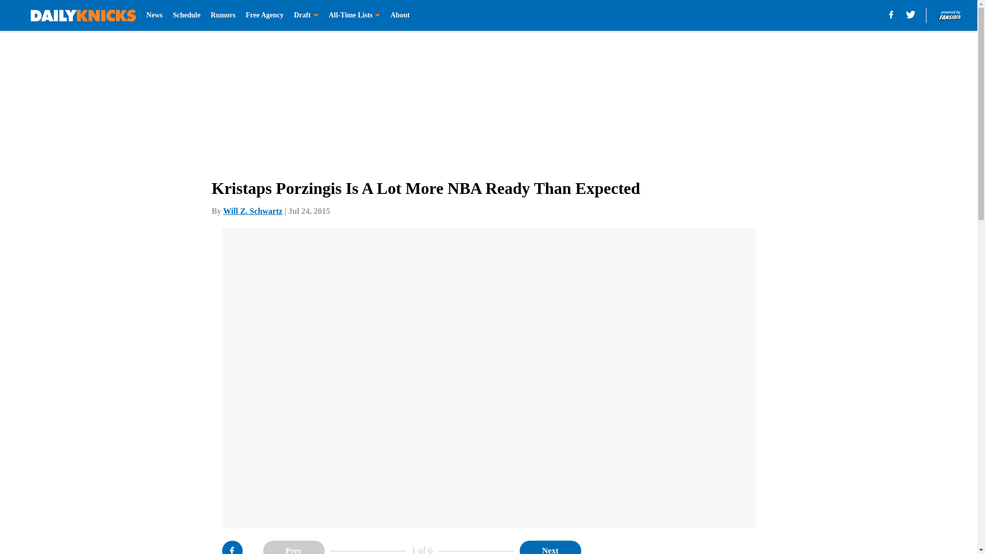  Describe the element at coordinates (354, 15) in the screenshot. I see `All-Time Lists` at that location.